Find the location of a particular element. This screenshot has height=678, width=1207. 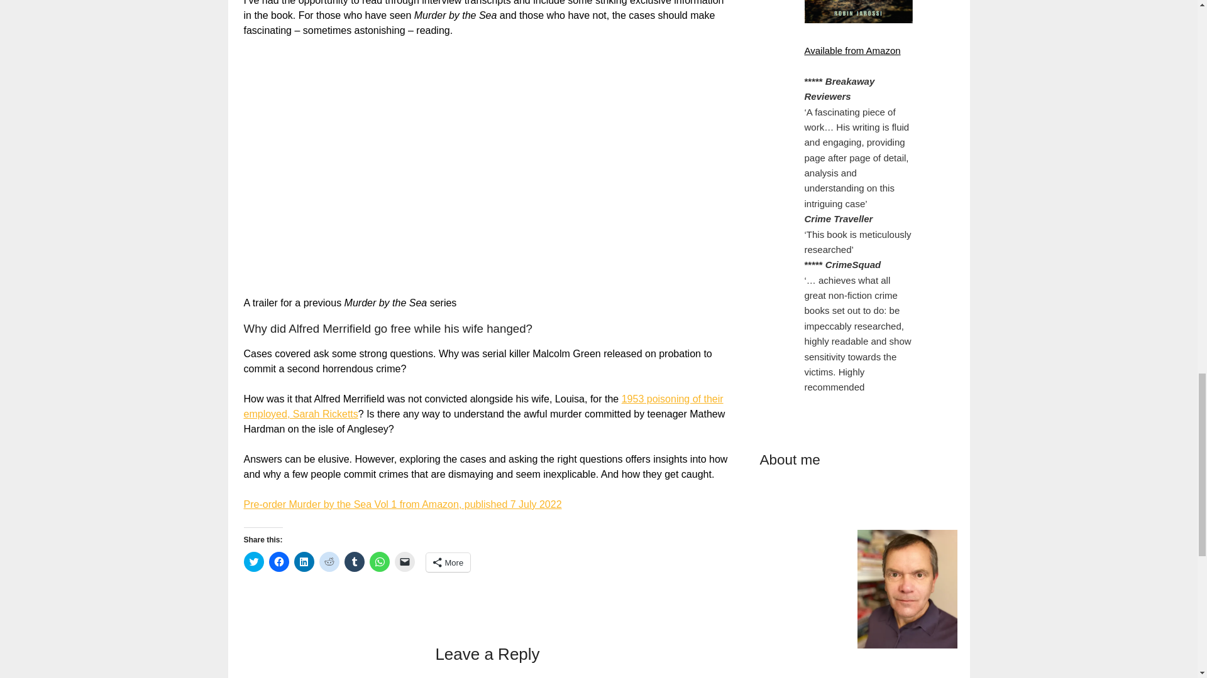

Click to share on Reddit is located at coordinates (329, 562).